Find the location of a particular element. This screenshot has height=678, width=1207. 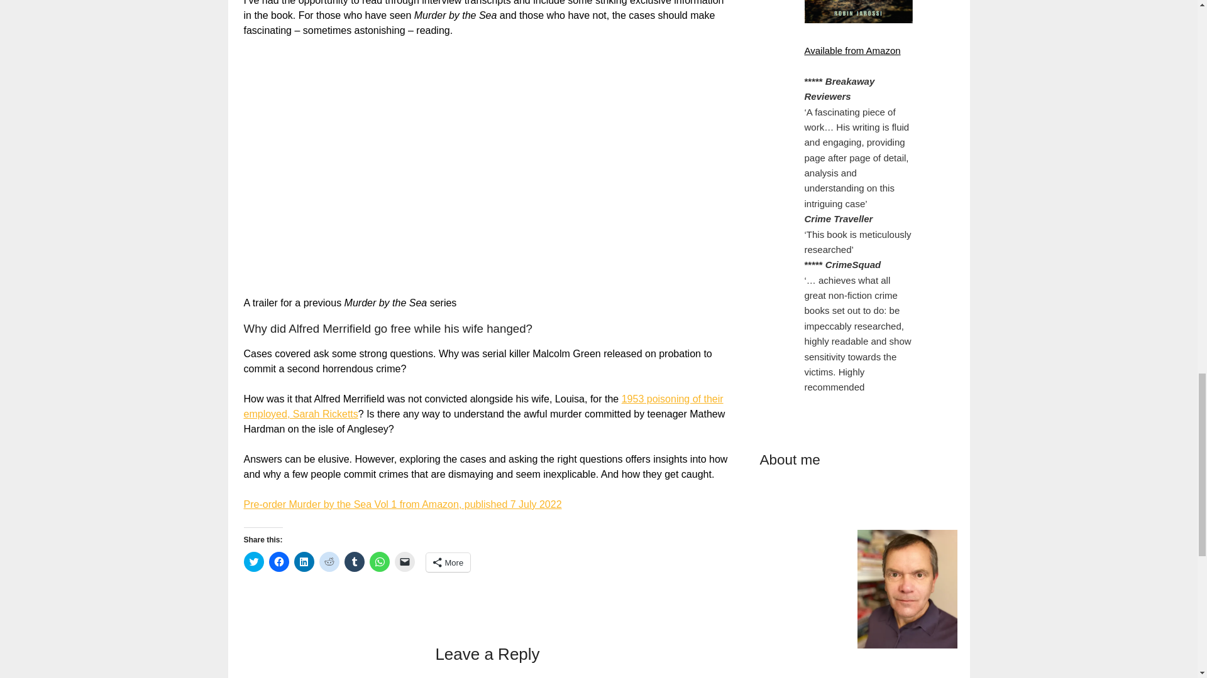

Click to share on Reddit is located at coordinates (329, 562).